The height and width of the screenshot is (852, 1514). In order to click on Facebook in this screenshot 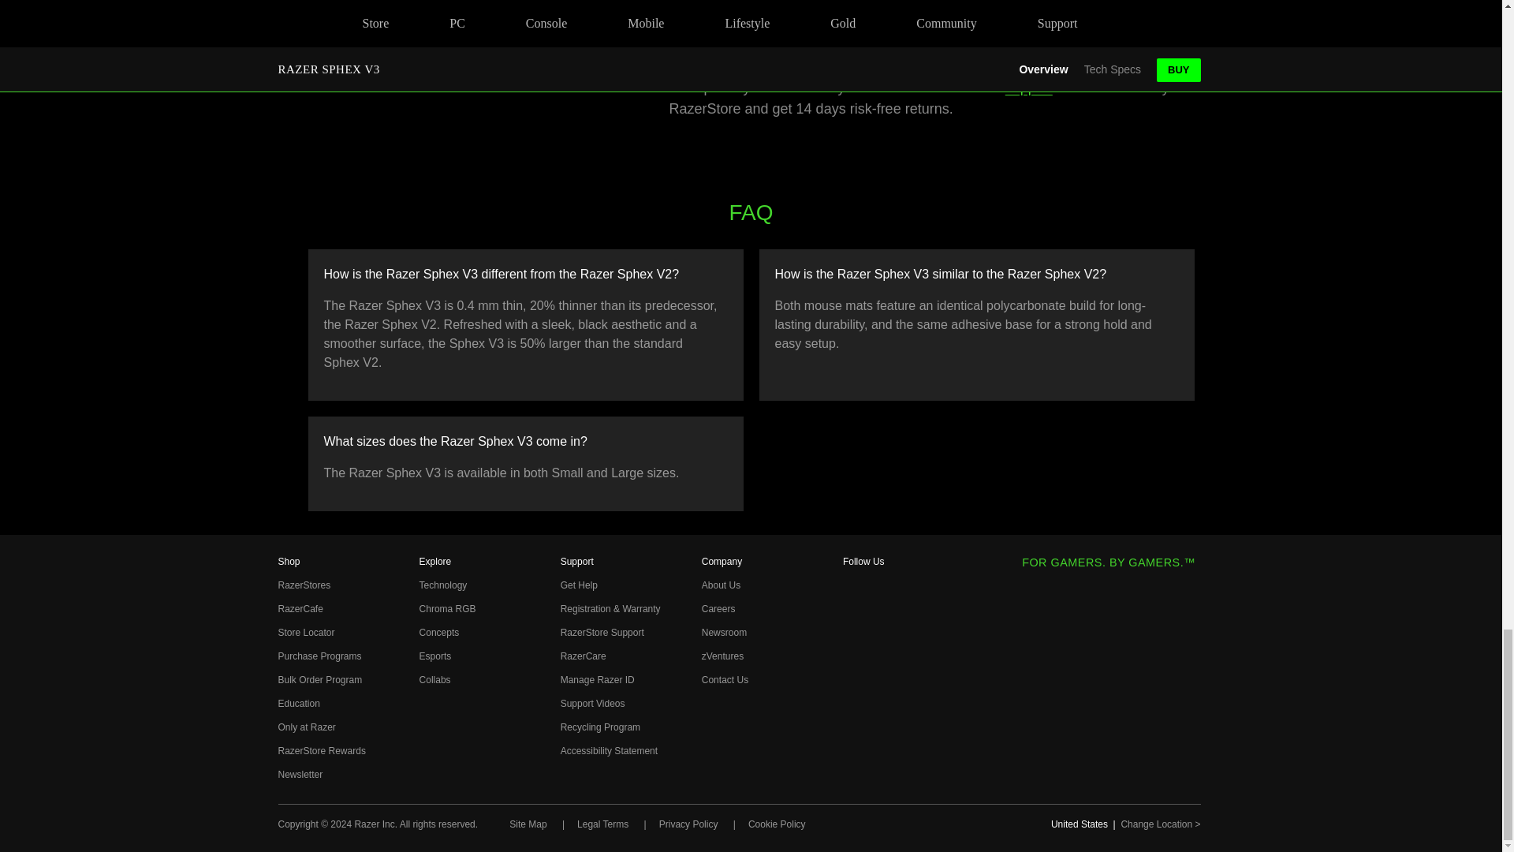, I will do `click(853, 589)`.